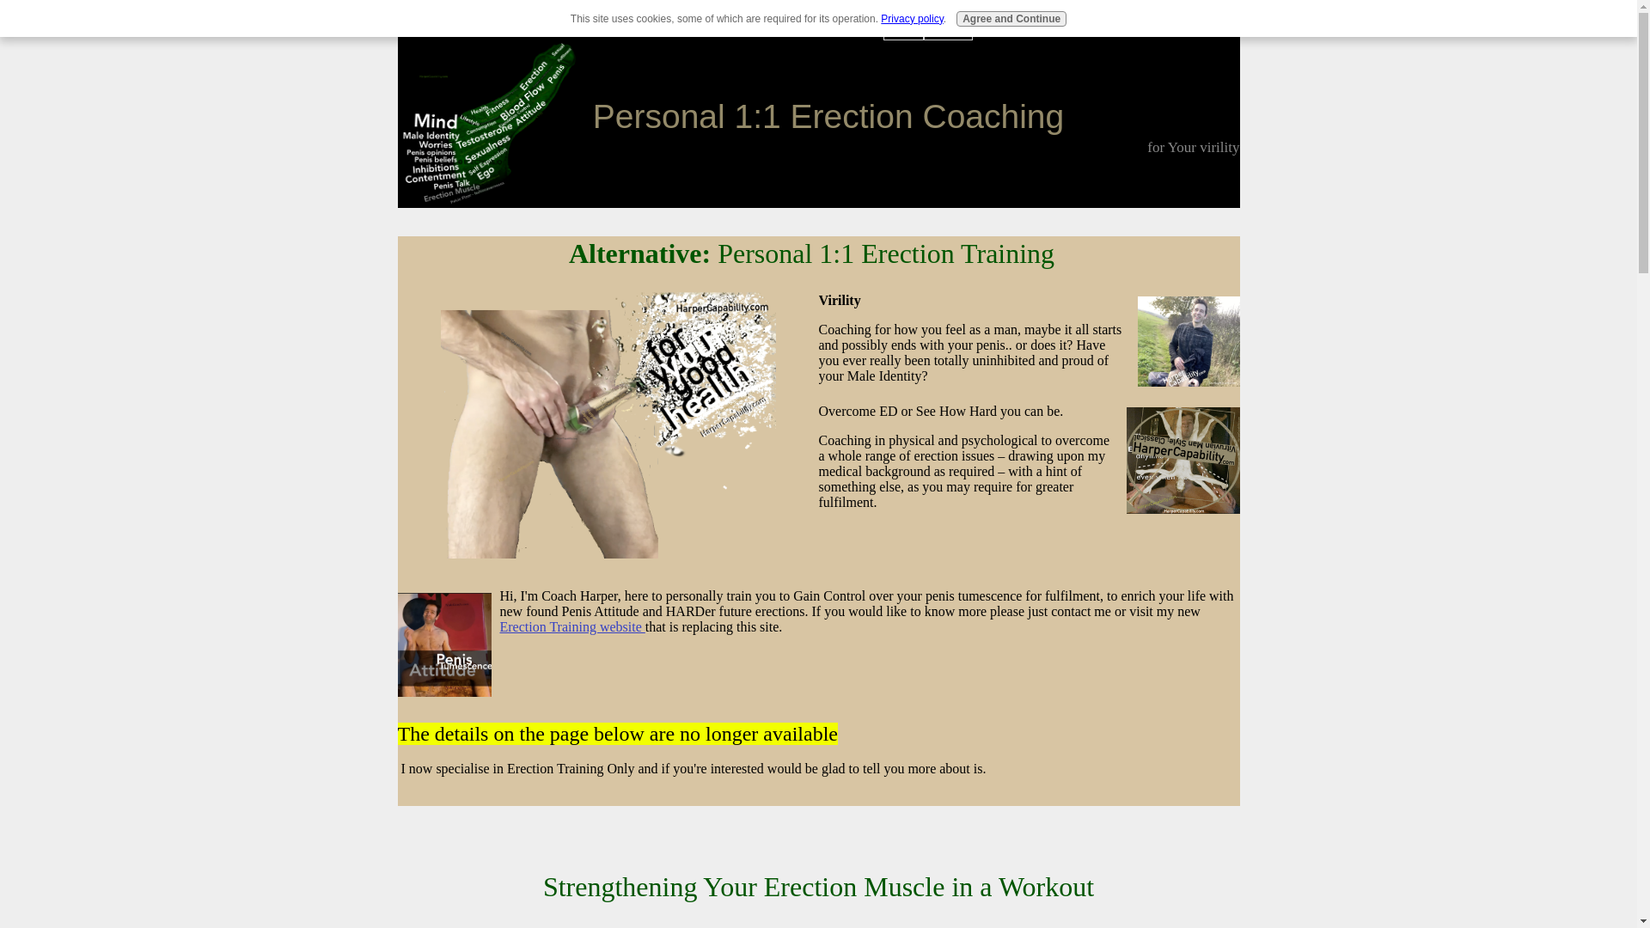  What do you see at coordinates (902, 28) in the screenshot?
I see `Home` at bounding box center [902, 28].